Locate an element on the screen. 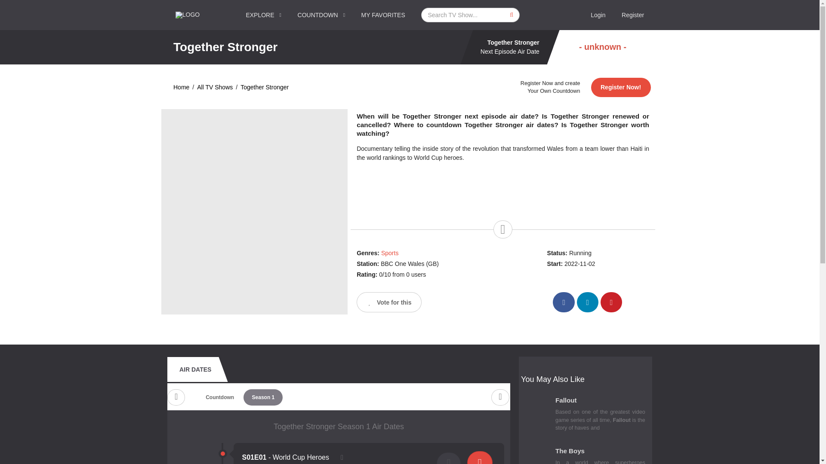  Together Stronger is located at coordinates (264, 87).